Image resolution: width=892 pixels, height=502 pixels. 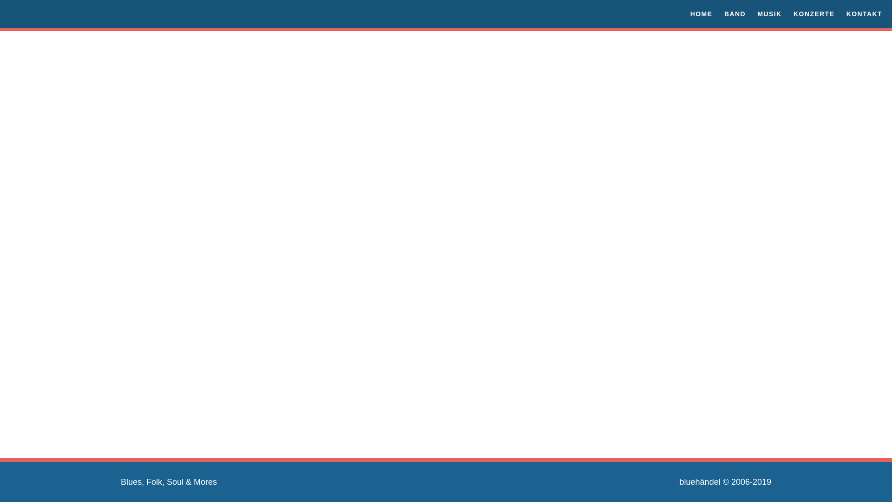 I want to click on KONTAKT, so click(x=863, y=14).